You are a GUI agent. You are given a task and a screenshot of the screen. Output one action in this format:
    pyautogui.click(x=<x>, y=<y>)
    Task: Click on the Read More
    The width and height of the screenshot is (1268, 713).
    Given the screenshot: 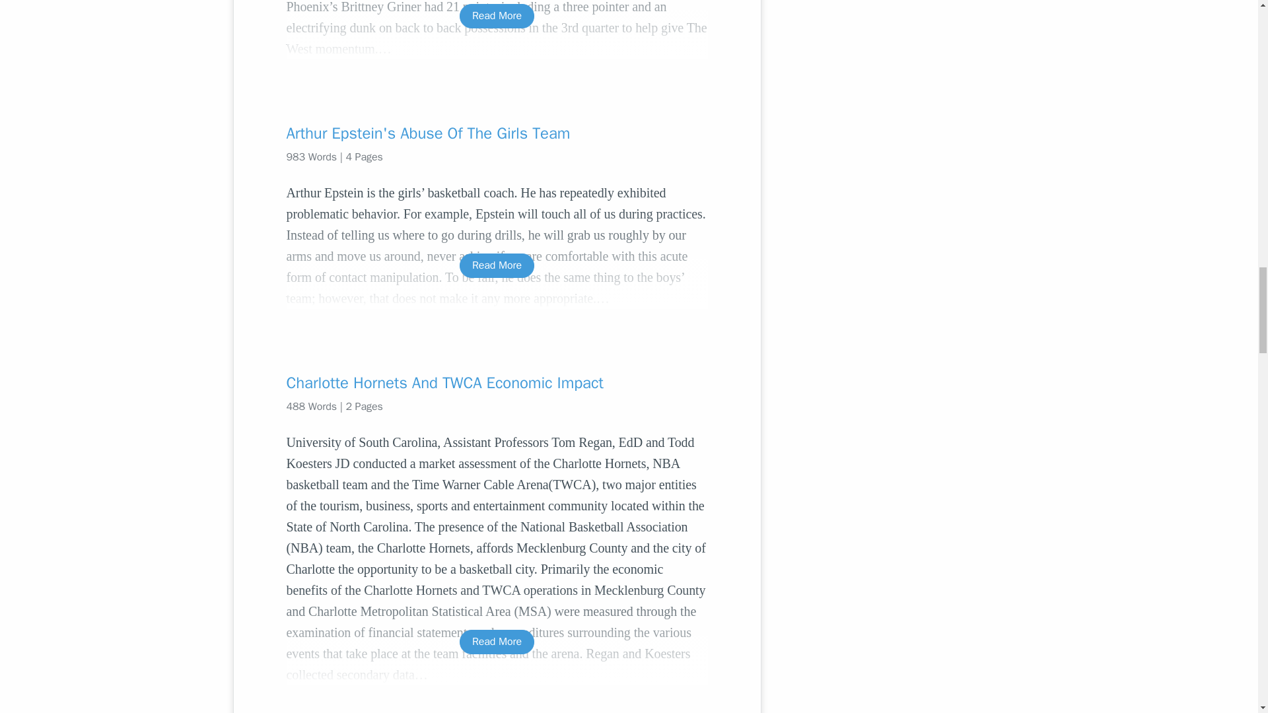 What is the action you would take?
    pyautogui.click(x=497, y=642)
    